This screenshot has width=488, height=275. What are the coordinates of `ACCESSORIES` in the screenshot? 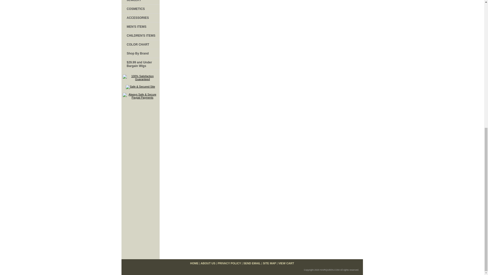 It's located at (140, 18).